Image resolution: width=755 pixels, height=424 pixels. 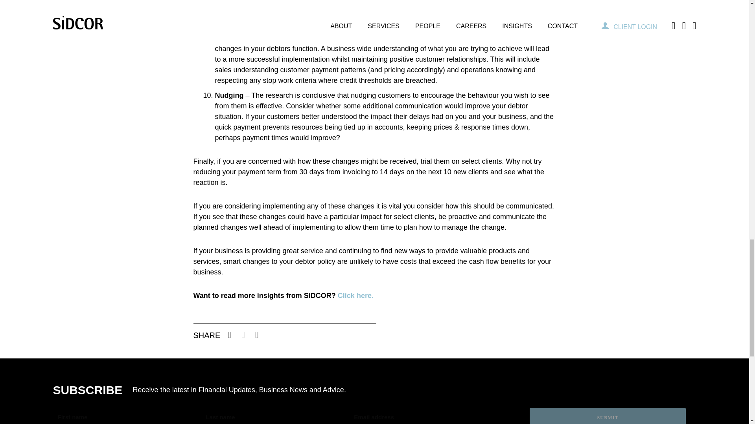 I want to click on Share this, so click(x=229, y=335).